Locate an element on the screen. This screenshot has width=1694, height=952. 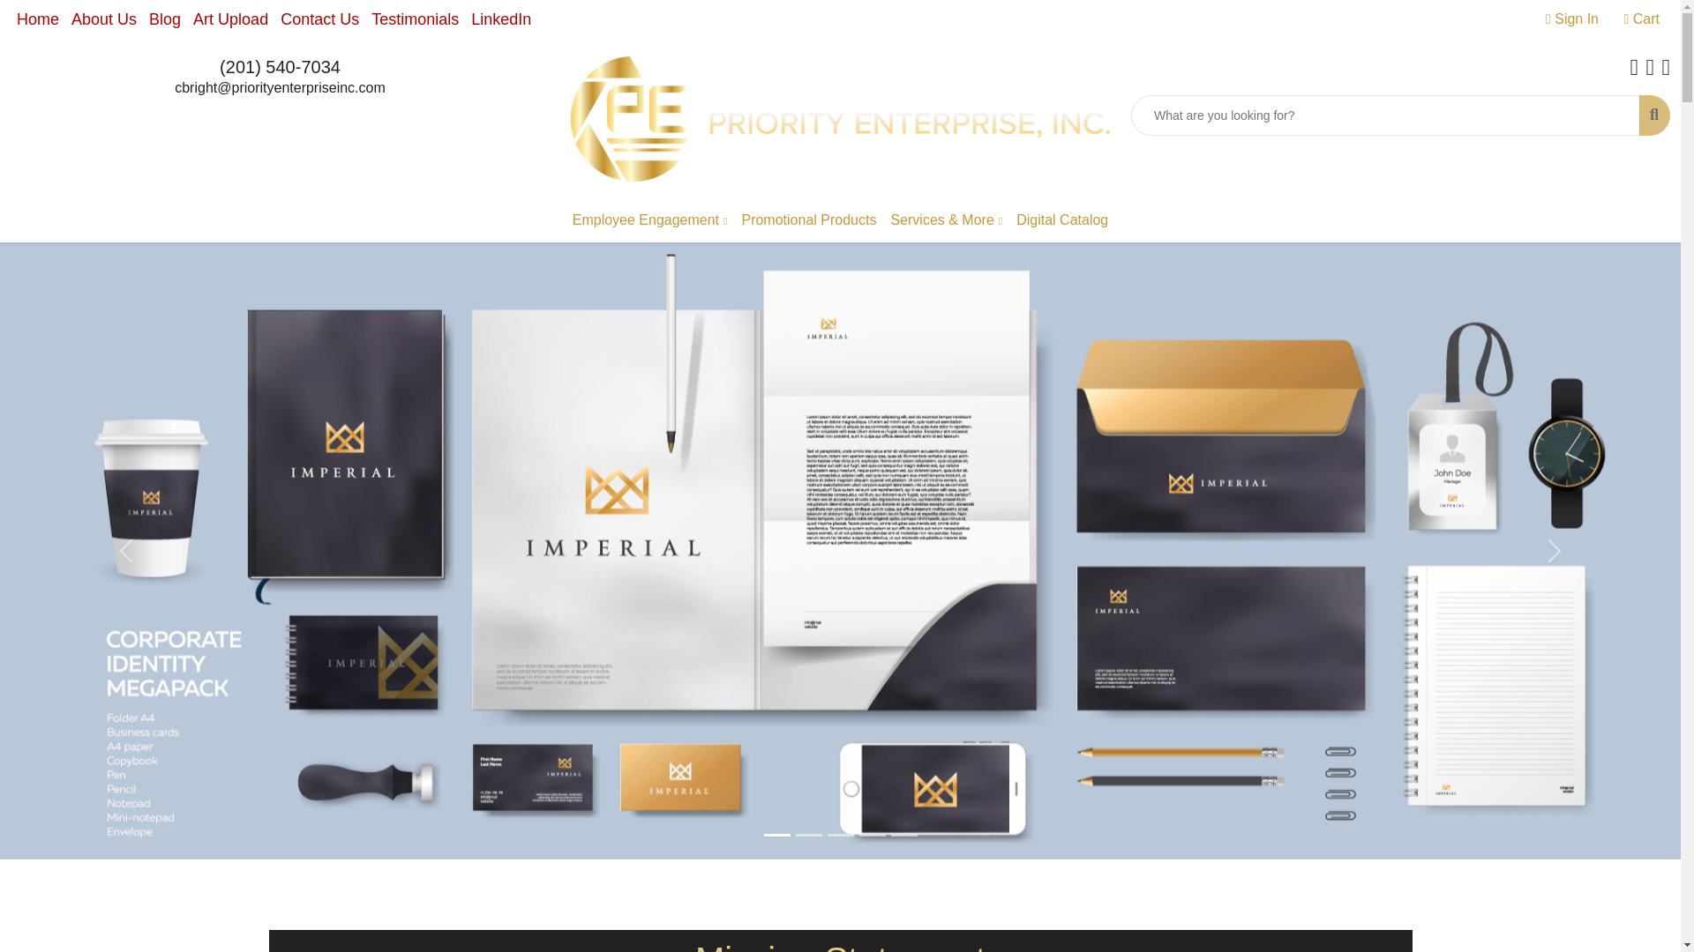
About Us is located at coordinates (104, 19).